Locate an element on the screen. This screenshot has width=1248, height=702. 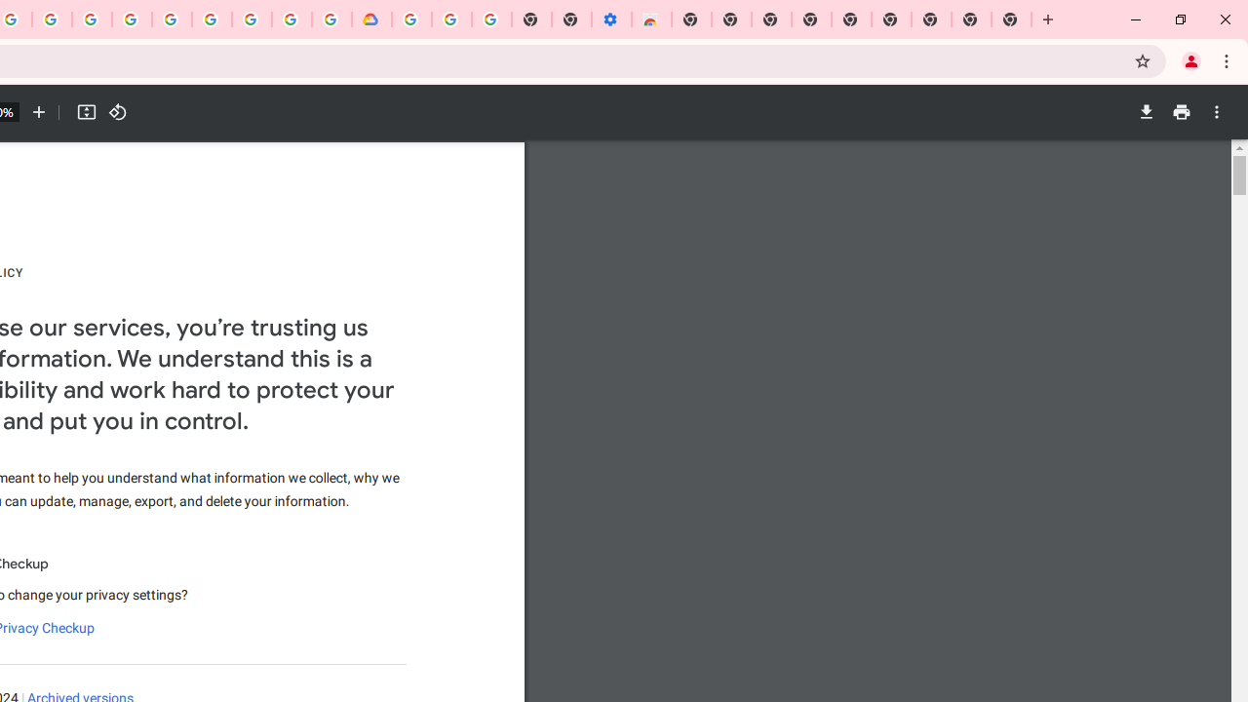
Print is located at coordinates (1181, 112).